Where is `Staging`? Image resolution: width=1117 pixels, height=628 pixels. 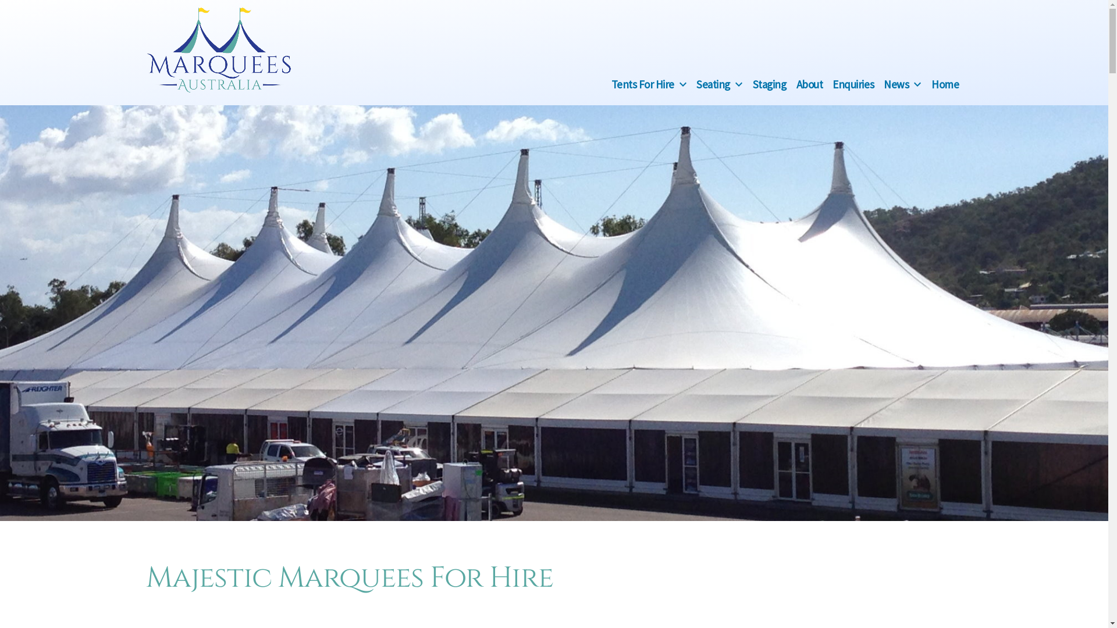 Staging is located at coordinates (770, 84).